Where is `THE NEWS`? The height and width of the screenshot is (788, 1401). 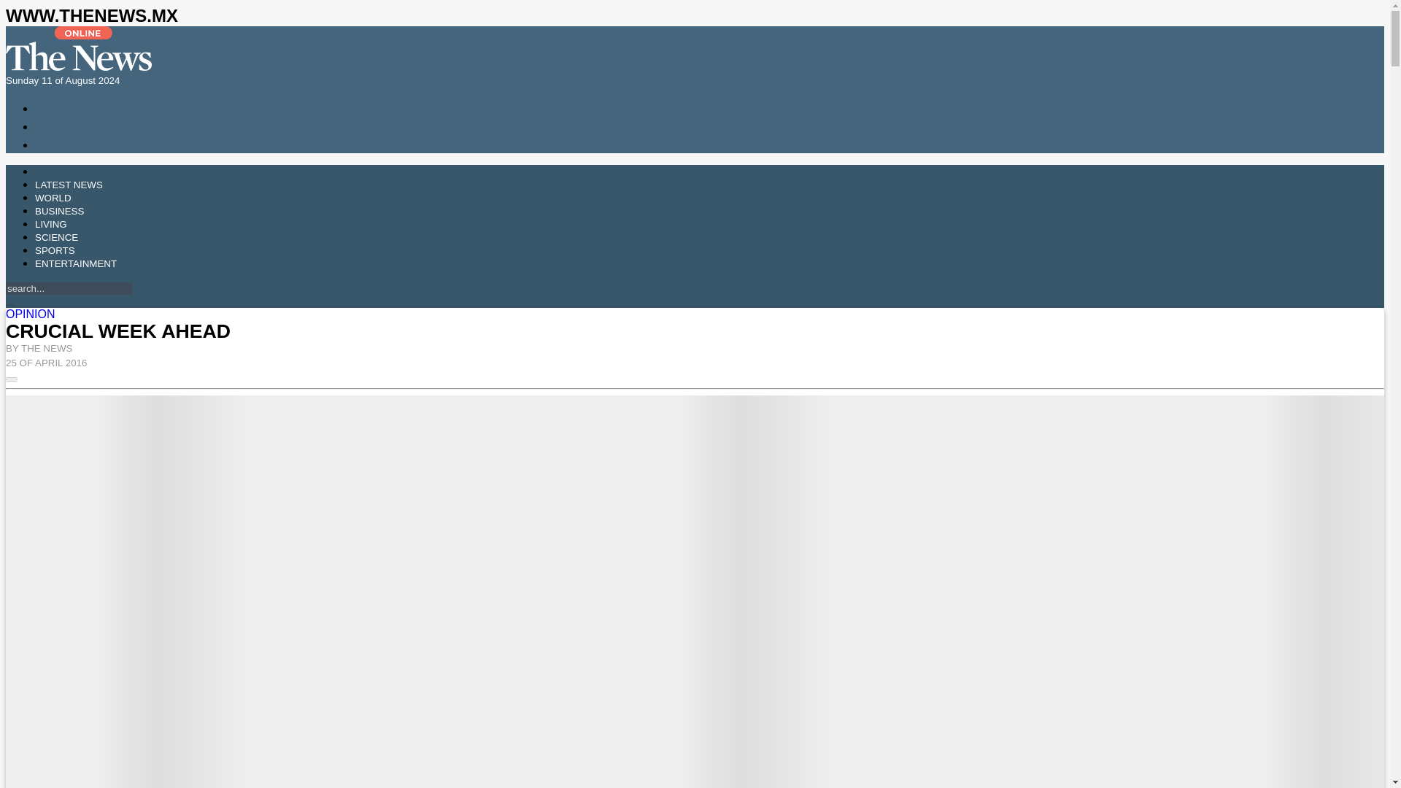
THE NEWS is located at coordinates (47, 347).